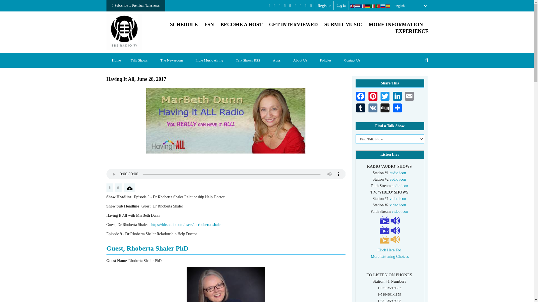 The height and width of the screenshot is (302, 538). I want to click on Nederlands, so click(358, 6).